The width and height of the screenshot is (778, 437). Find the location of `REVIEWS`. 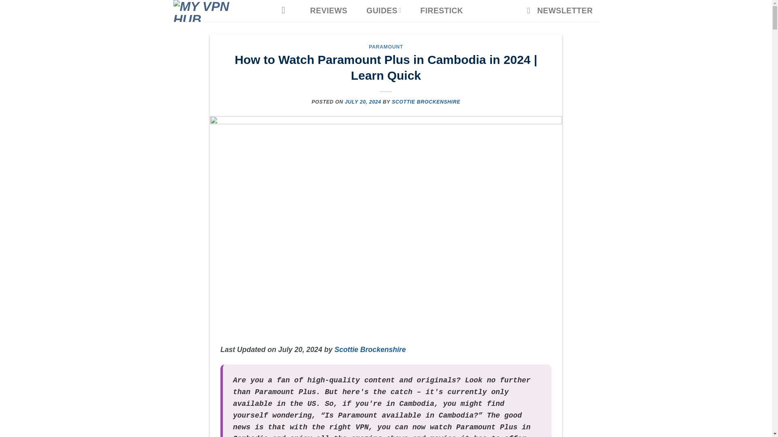

REVIEWS is located at coordinates (328, 11).